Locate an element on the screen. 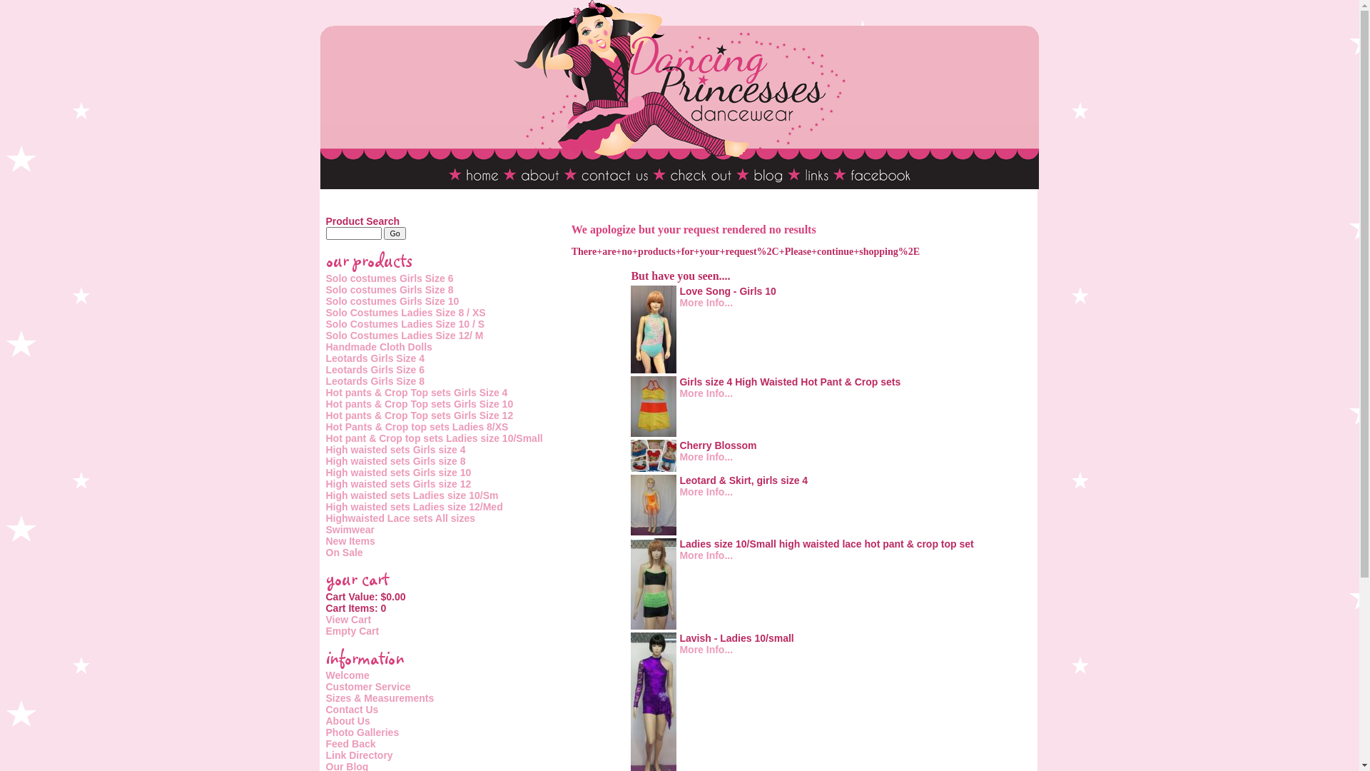 Image resolution: width=1370 pixels, height=771 pixels. Leotards Girls Size 4 is located at coordinates (375, 358).